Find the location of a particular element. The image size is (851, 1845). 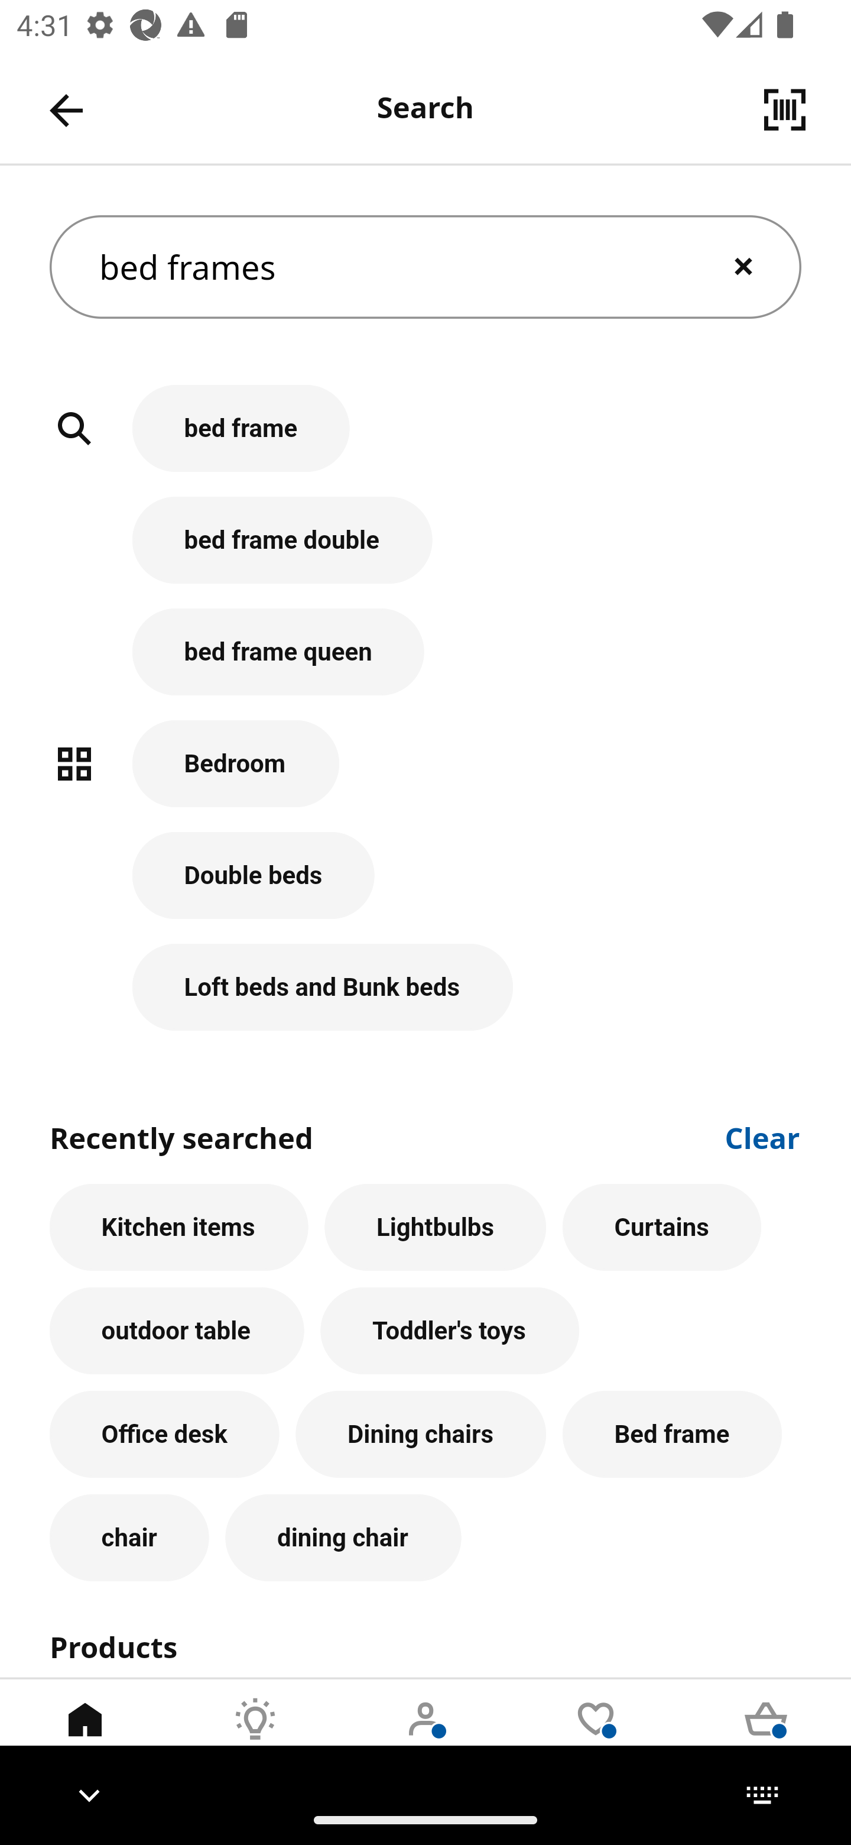

Double beds is located at coordinates (425, 888).